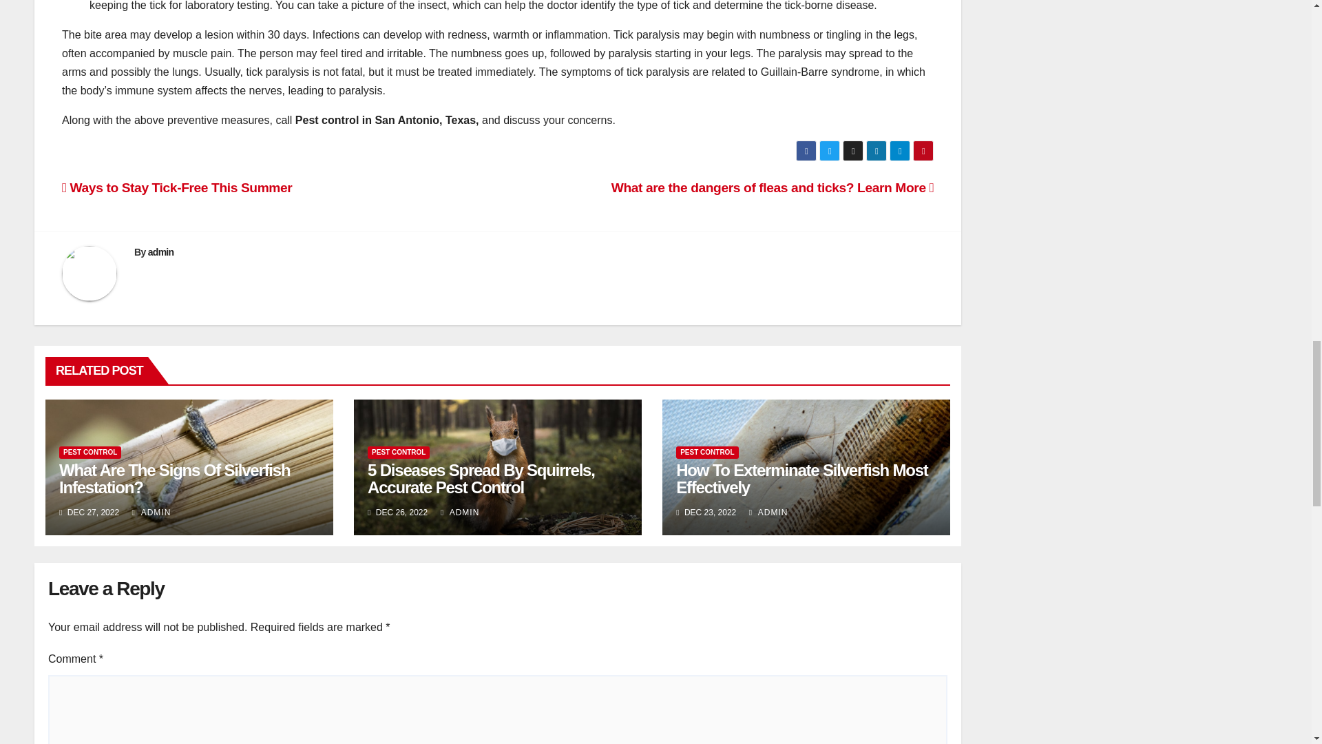 The height and width of the screenshot is (744, 1322). What do you see at coordinates (90, 453) in the screenshot?
I see `PEST CONTROL` at bounding box center [90, 453].